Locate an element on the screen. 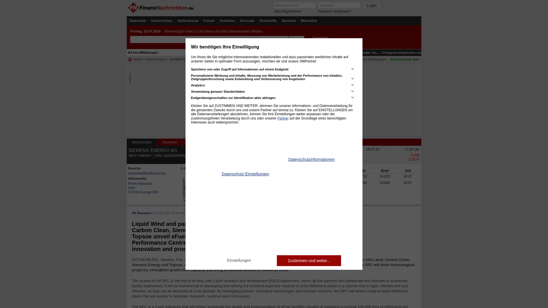  Nachrichten is located at coordinates (162, 21).